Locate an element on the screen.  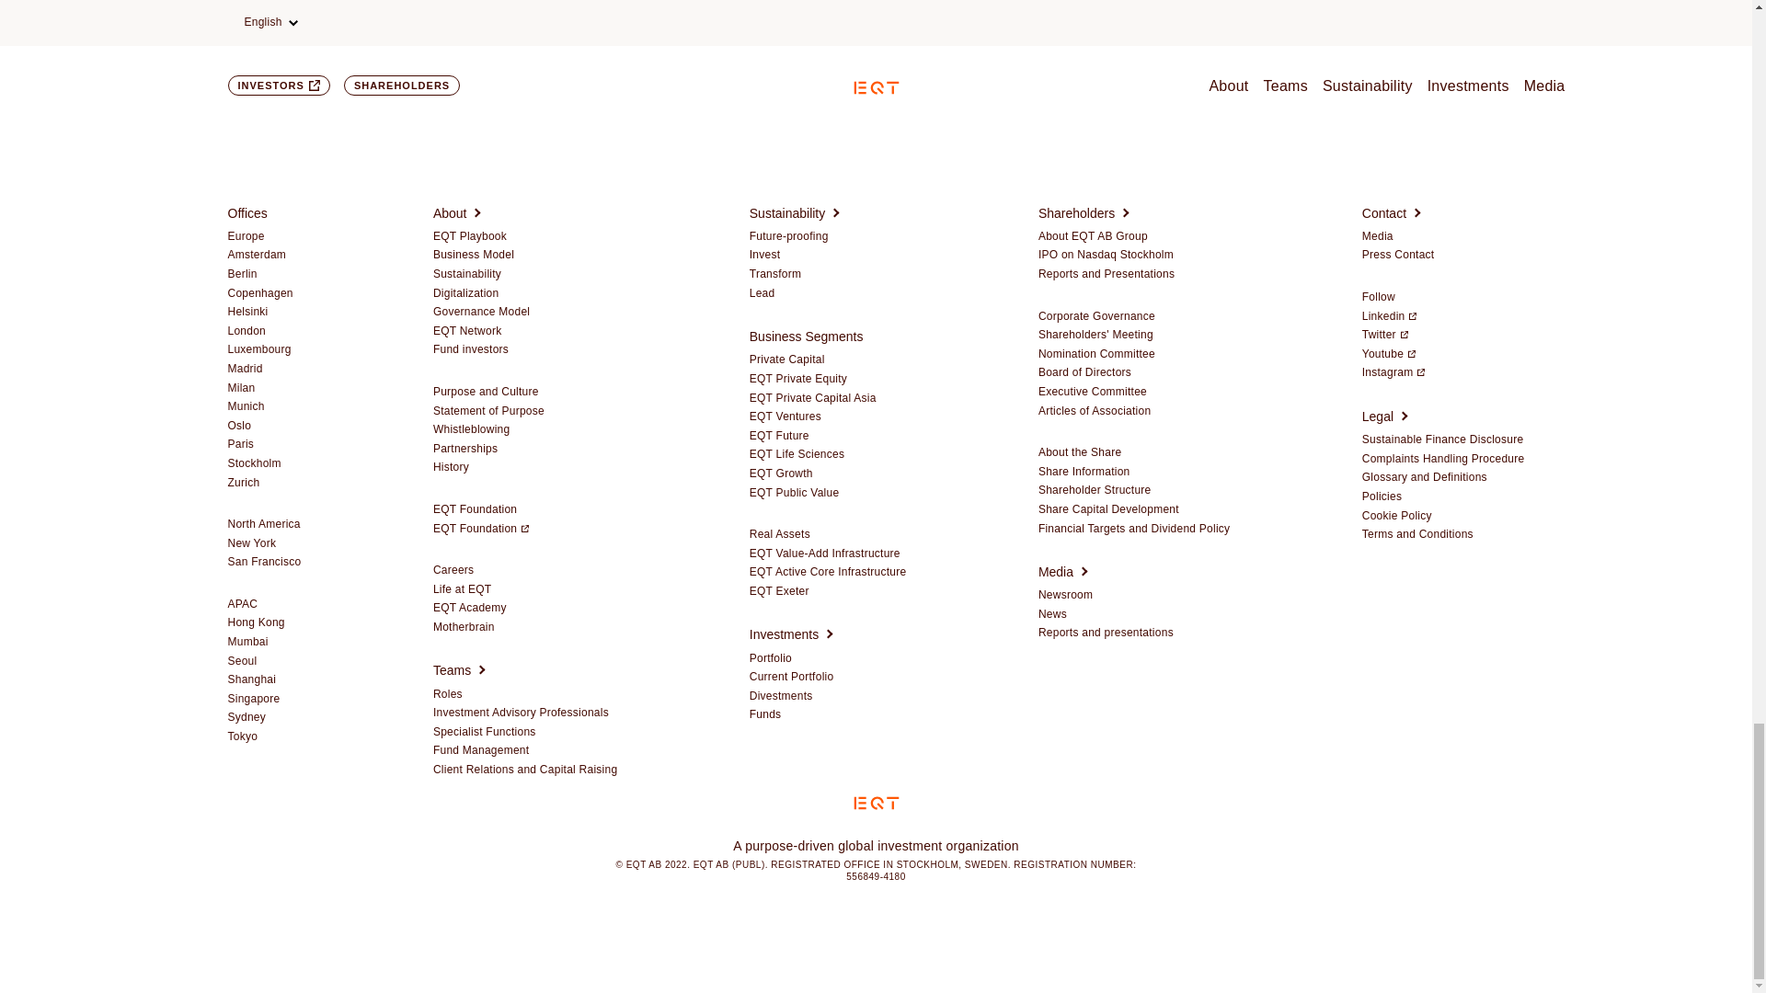
Zurich is located at coordinates (243, 484).